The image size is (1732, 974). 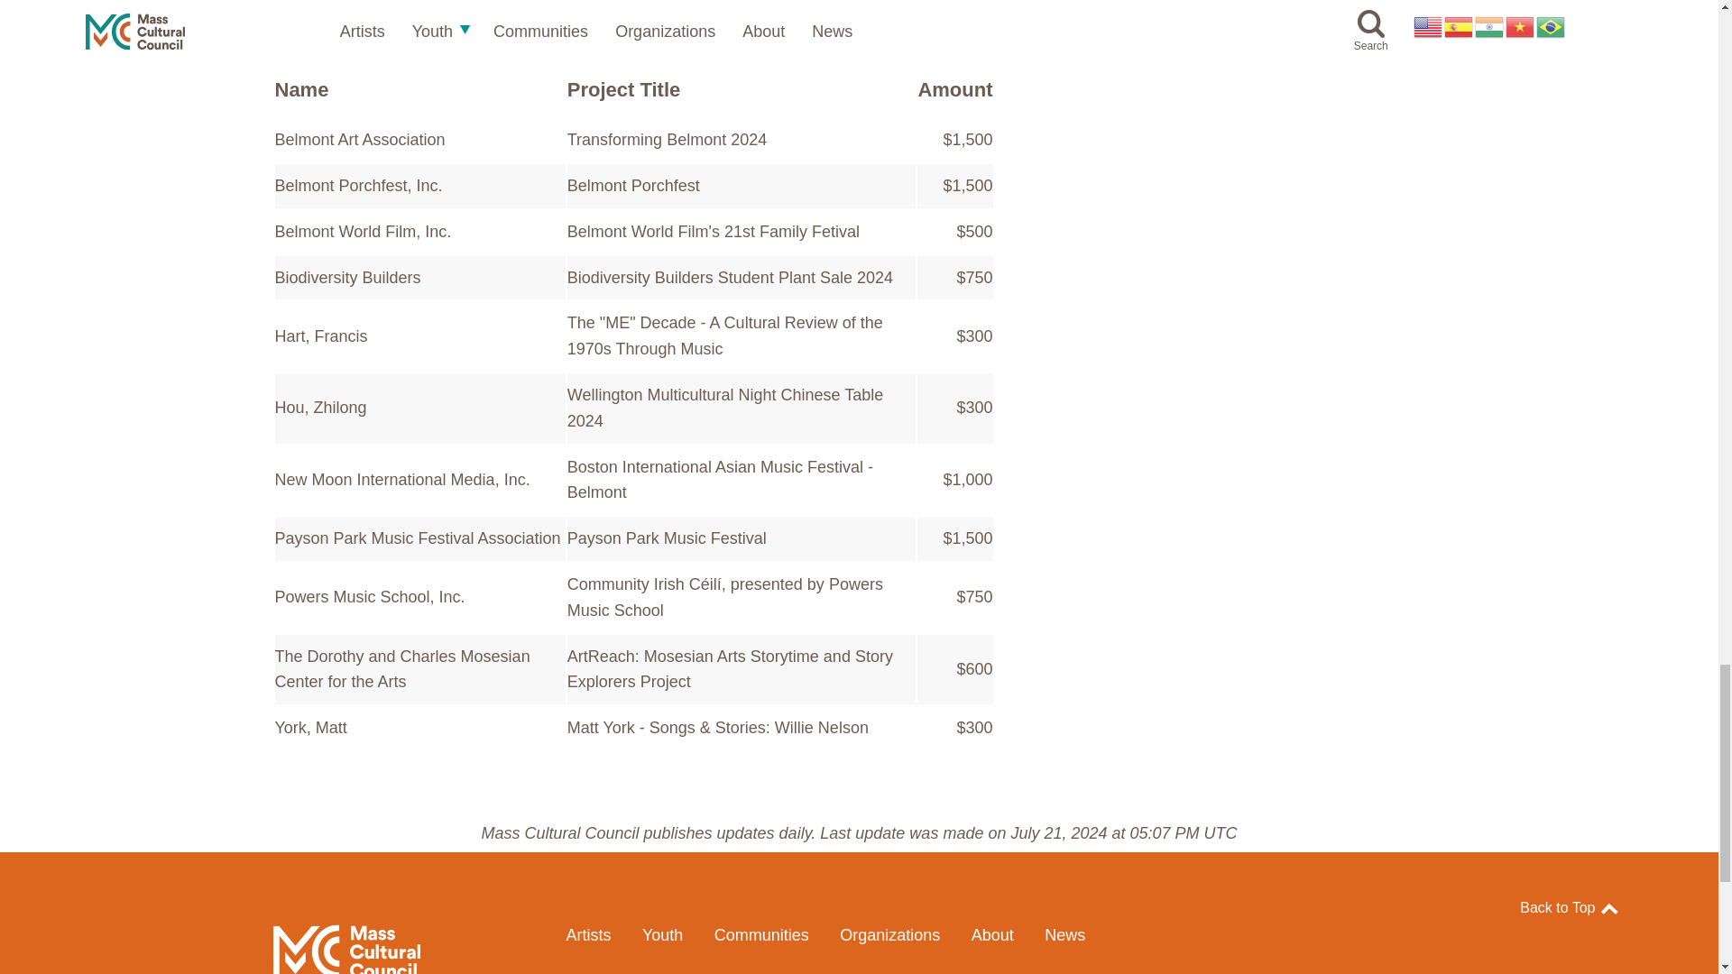 What do you see at coordinates (761, 934) in the screenshot?
I see `Communities` at bounding box center [761, 934].